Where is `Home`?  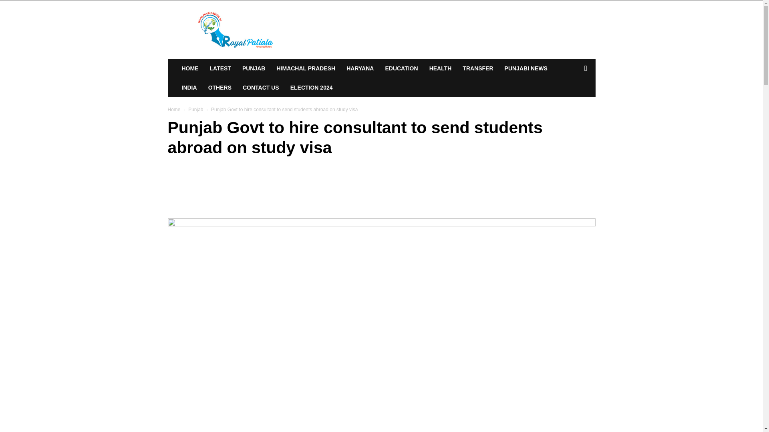
Home is located at coordinates (174, 109).